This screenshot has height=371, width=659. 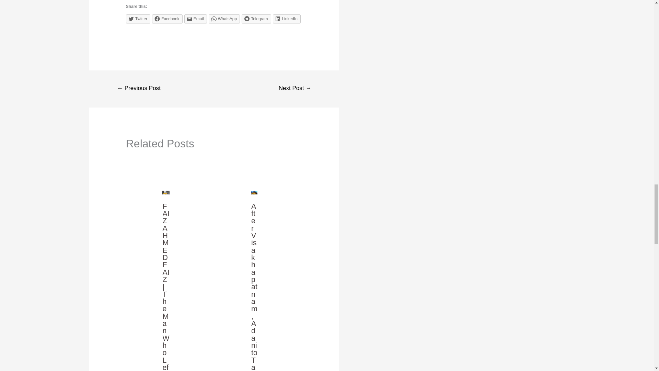 I want to click on LinkedIn, so click(x=286, y=19).